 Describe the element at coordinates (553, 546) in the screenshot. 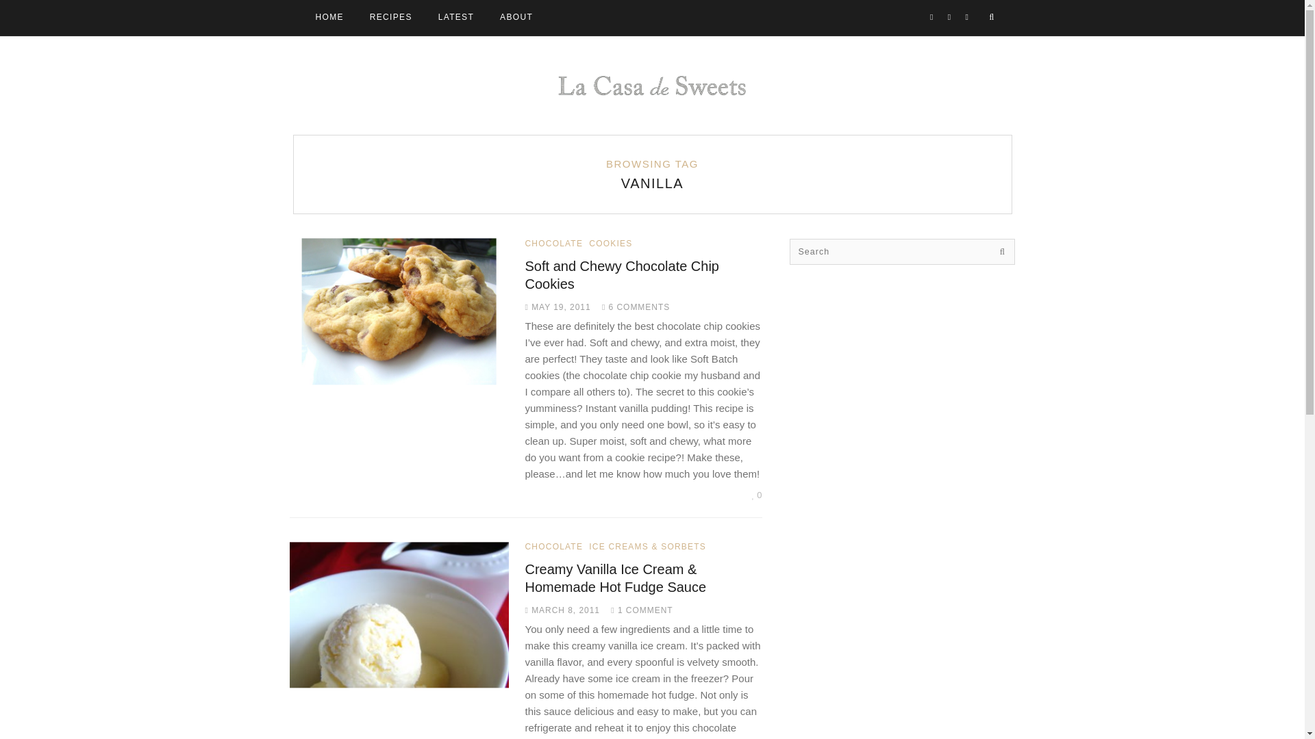

I see `CHOCOLATE` at that location.